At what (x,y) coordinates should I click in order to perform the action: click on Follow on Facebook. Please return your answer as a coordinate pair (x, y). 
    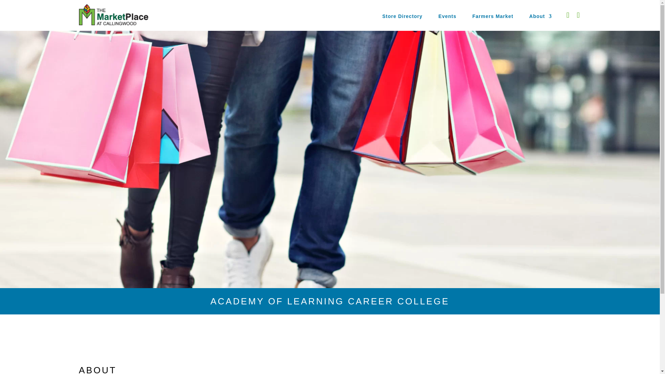
    Looking at the image, I should click on (568, 15).